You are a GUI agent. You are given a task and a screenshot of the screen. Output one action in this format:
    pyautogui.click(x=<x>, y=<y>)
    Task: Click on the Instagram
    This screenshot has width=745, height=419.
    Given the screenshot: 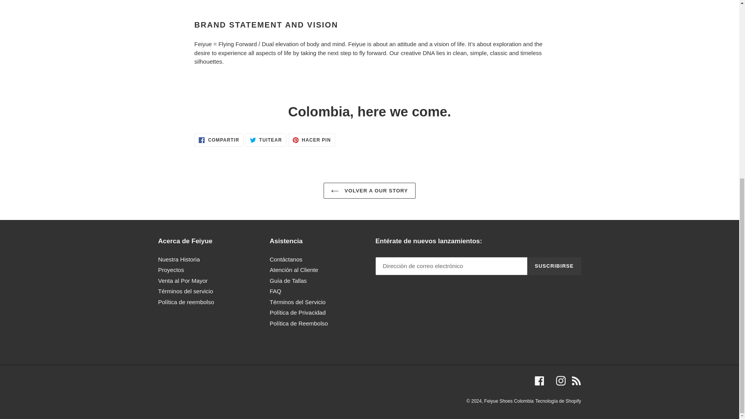 What is the action you would take?
    pyautogui.click(x=576, y=380)
    